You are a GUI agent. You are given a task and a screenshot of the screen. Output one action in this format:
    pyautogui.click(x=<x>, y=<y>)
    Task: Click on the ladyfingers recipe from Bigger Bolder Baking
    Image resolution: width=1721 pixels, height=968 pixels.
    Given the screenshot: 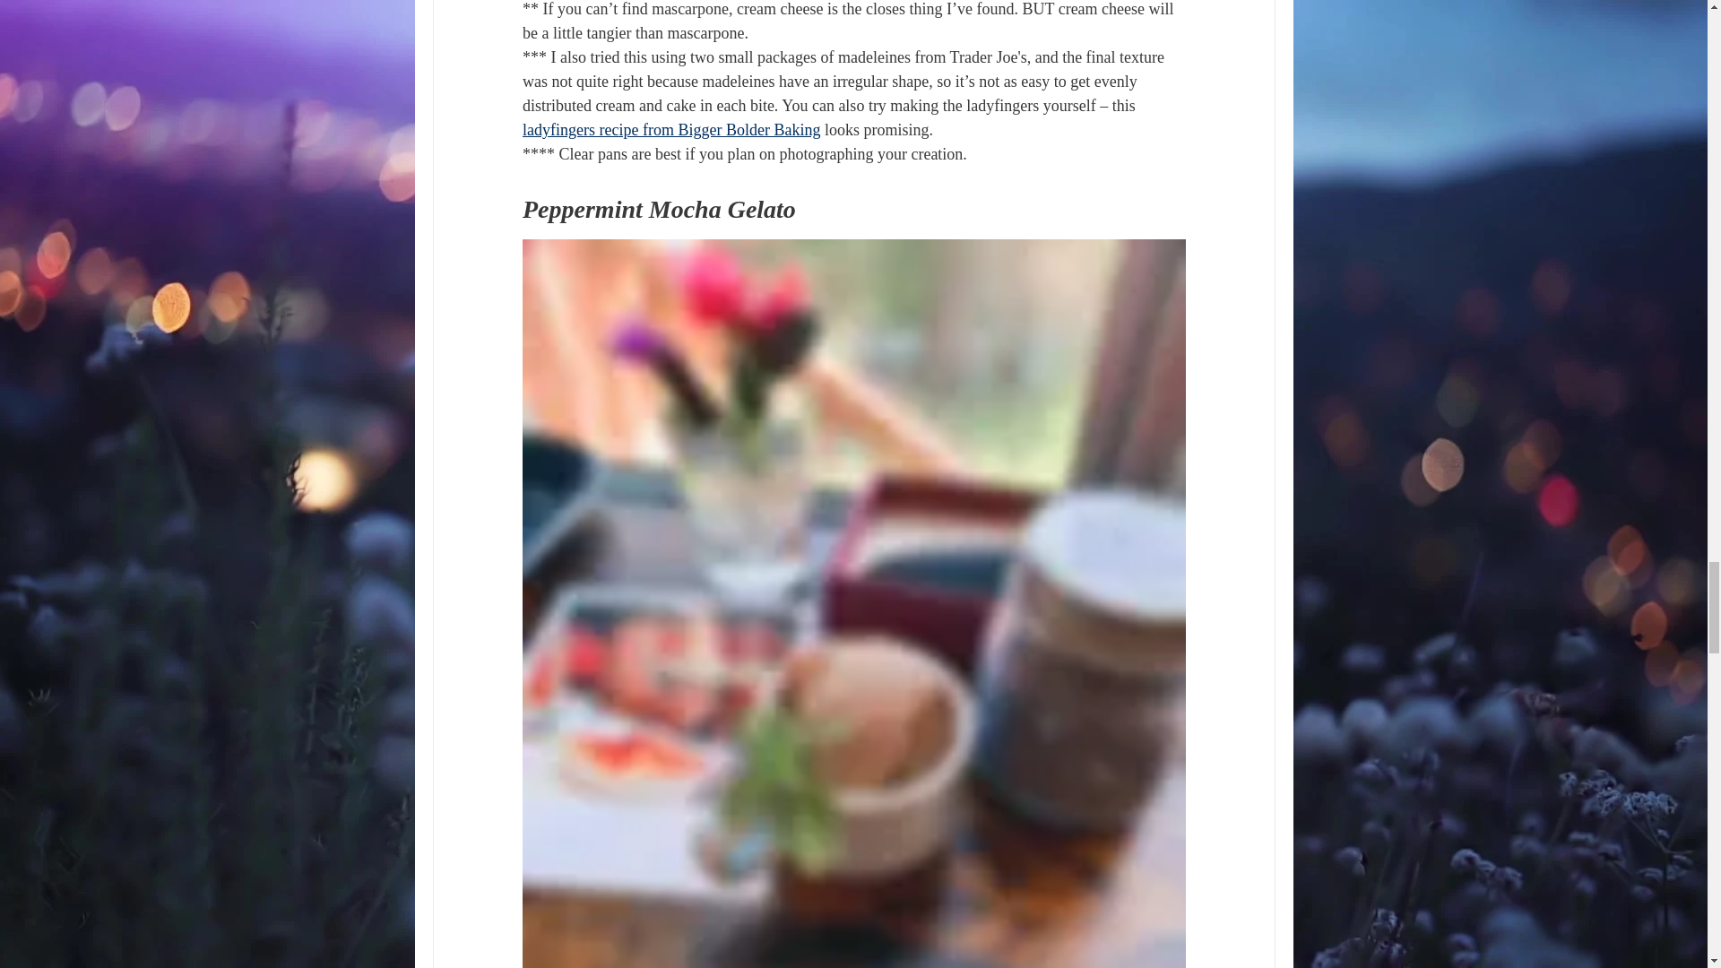 What is the action you would take?
    pyautogui.click(x=670, y=130)
    